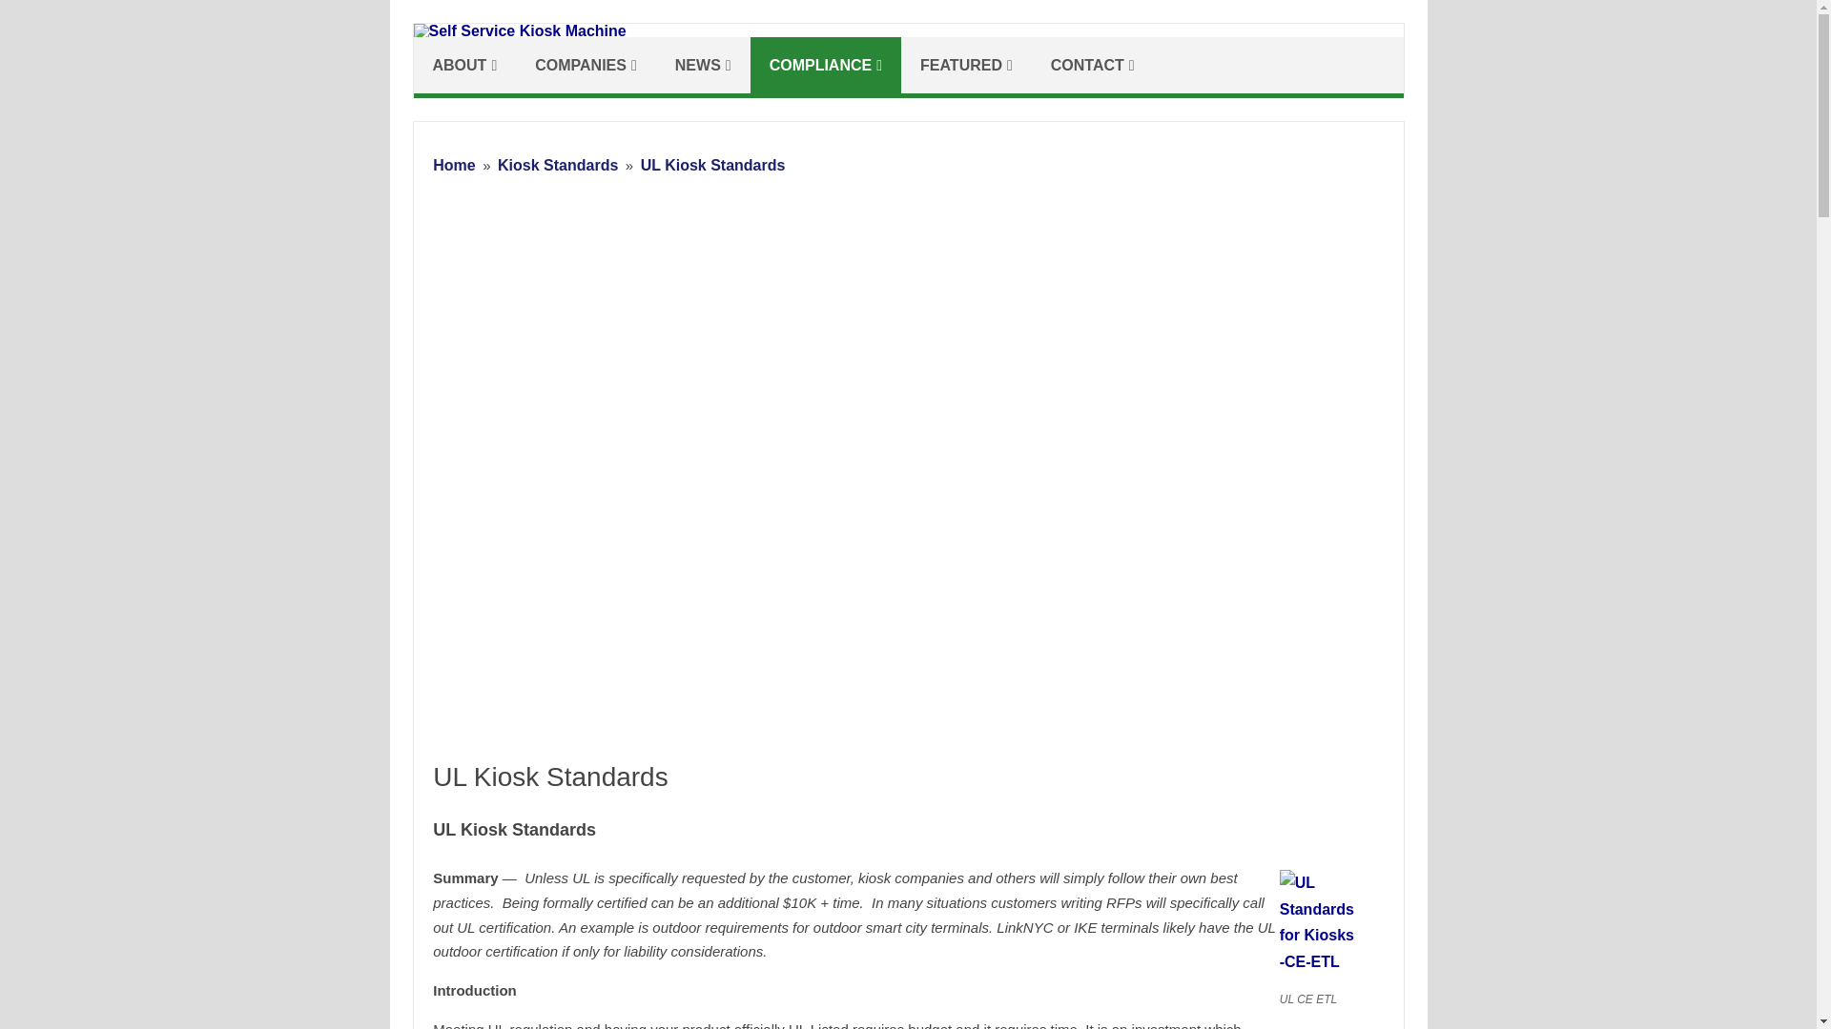 Image resolution: width=1831 pixels, height=1029 pixels. I want to click on Self Service Kiosk Machine, so click(519, 30).